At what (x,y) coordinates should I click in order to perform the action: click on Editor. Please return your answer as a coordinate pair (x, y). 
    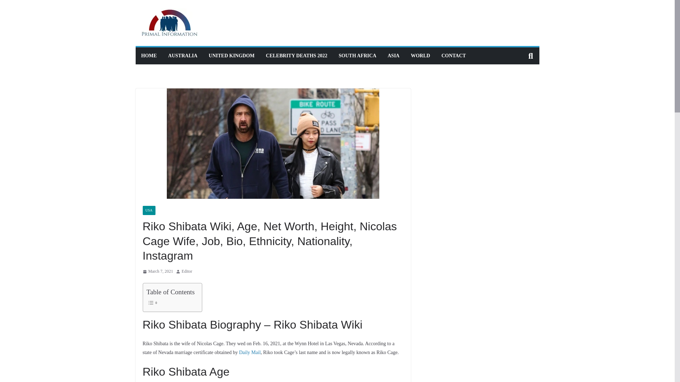
    Looking at the image, I should click on (187, 272).